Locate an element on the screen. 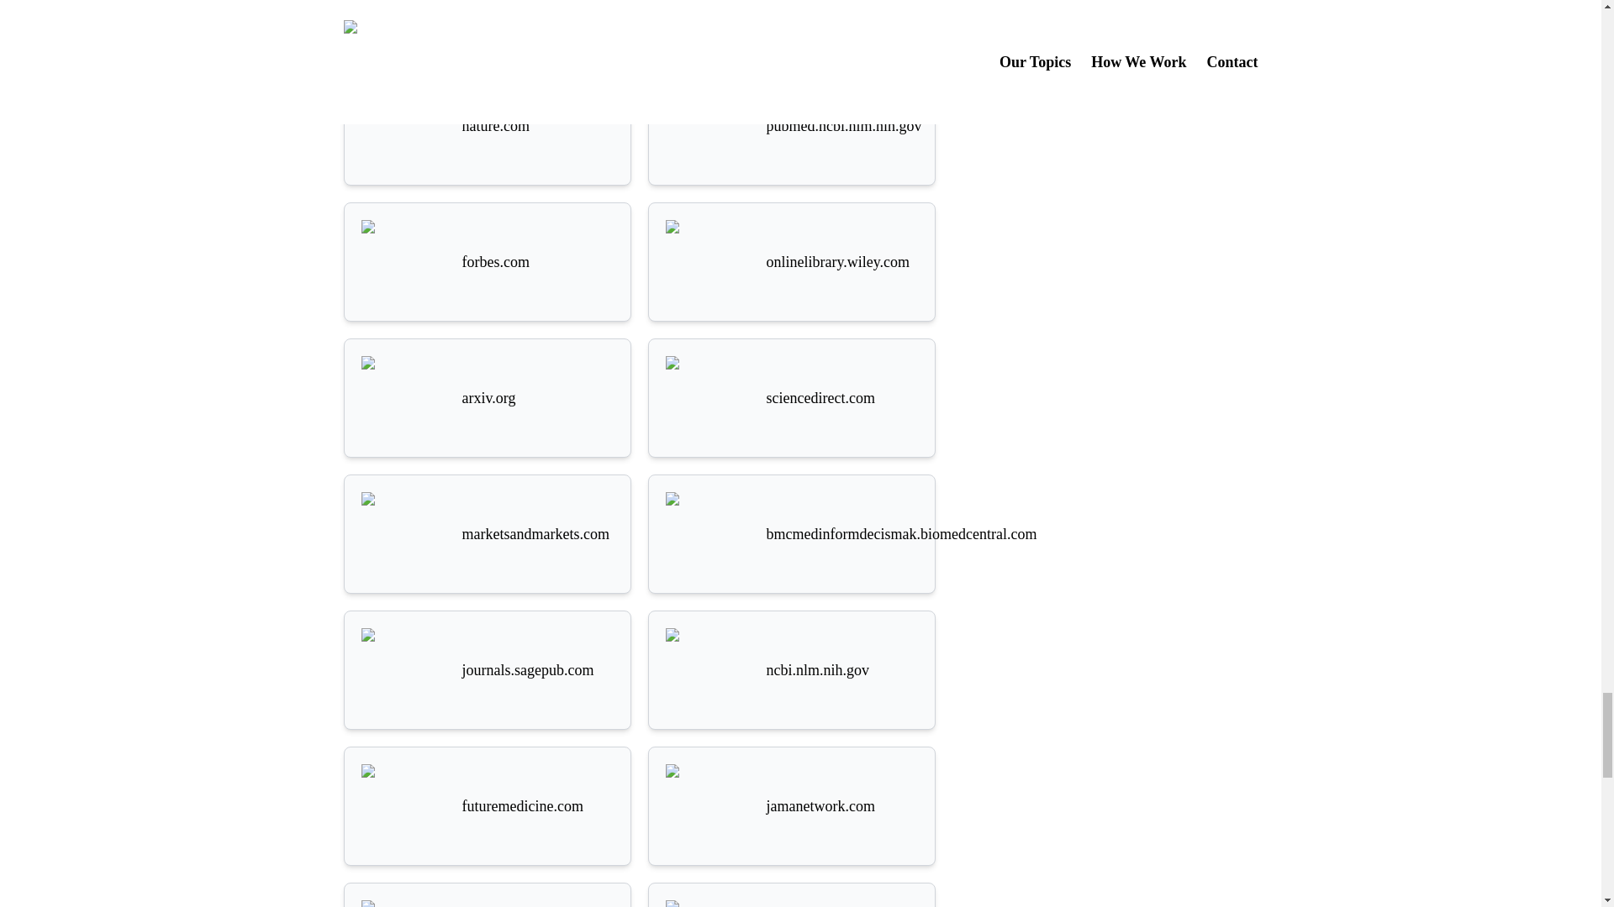 The image size is (1614, 907). forbes.com is located at coordinates (488, 262).